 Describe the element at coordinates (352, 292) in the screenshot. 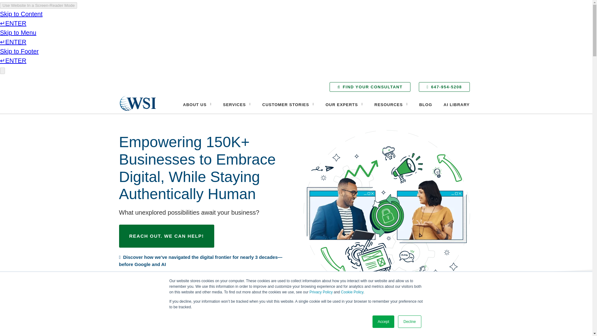

I see `Cookie Policy` at that location.